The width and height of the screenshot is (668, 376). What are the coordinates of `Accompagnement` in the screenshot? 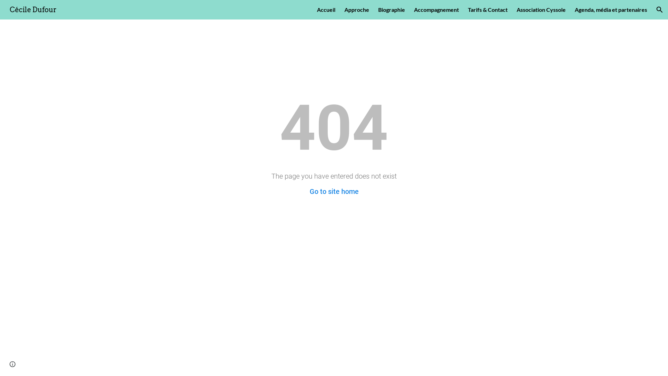 It's located at (436, 10).